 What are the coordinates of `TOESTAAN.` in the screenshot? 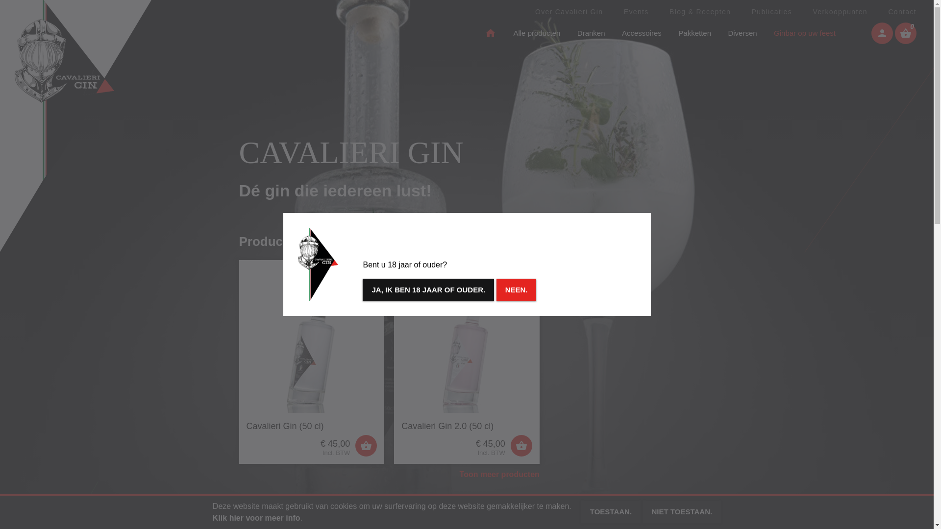 It's located at (611, 512).